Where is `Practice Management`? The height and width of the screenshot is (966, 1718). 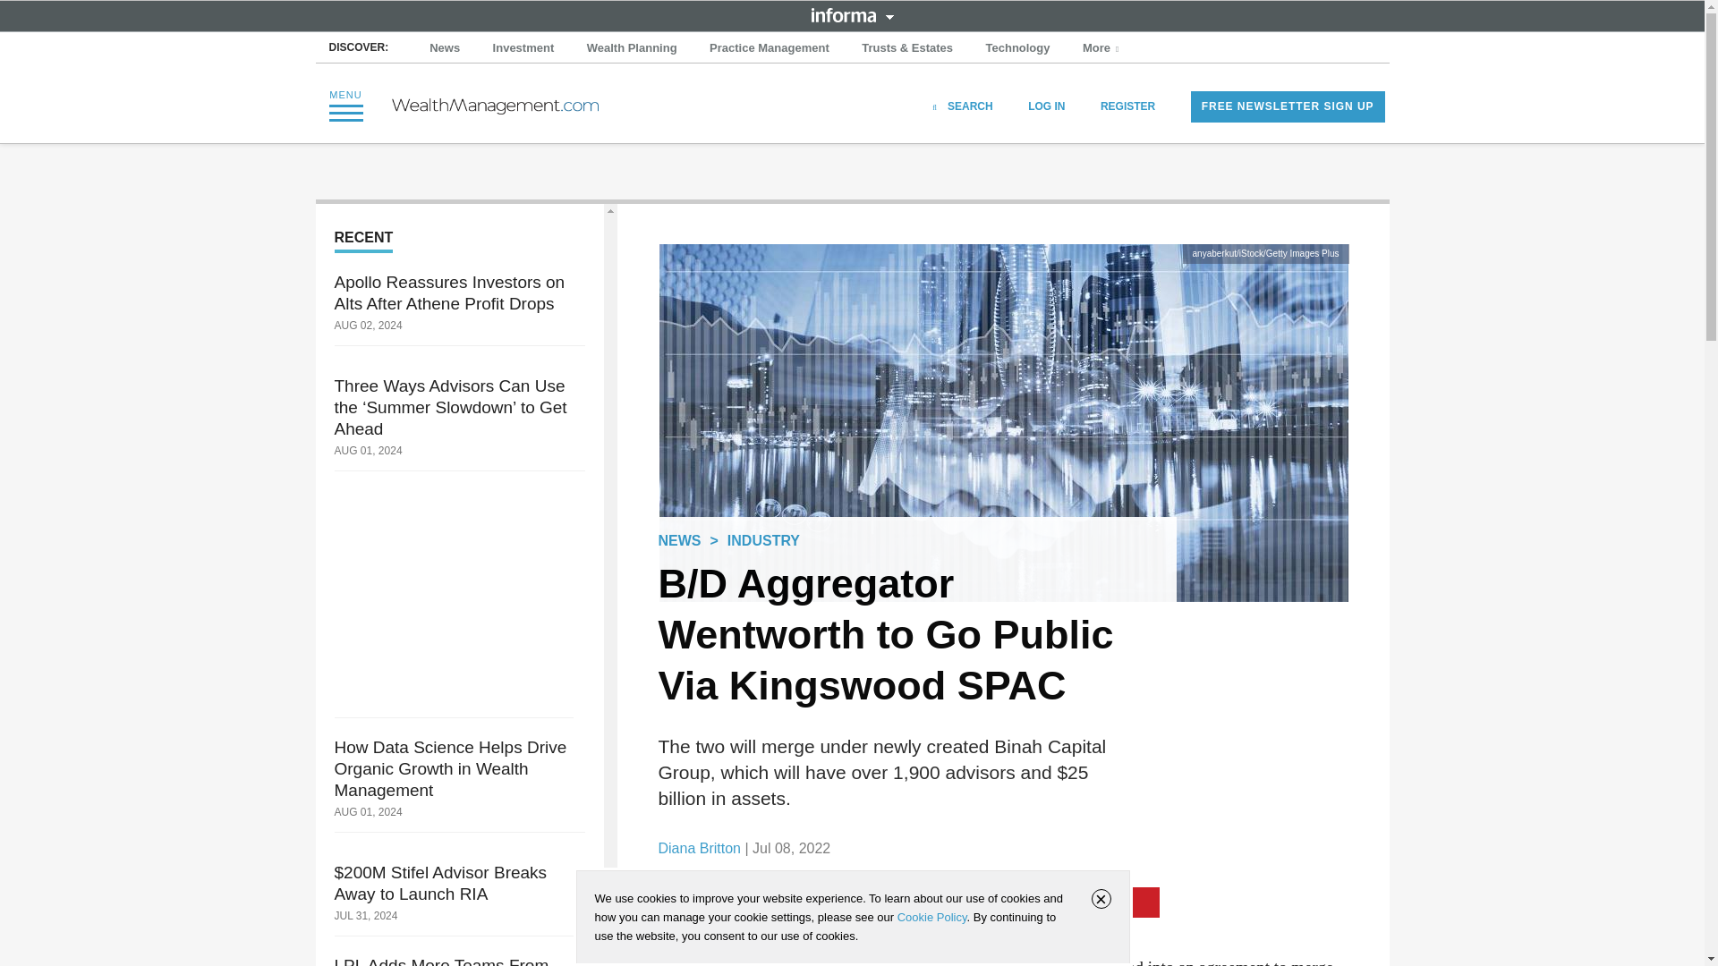 Practice Management is located at coordinates (770, 48).